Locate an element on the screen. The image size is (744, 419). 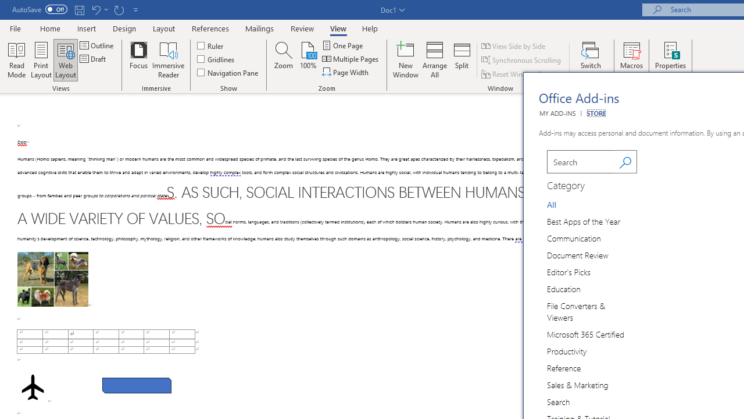
Synchronous Scrolling is located at coordinates (522, 61).